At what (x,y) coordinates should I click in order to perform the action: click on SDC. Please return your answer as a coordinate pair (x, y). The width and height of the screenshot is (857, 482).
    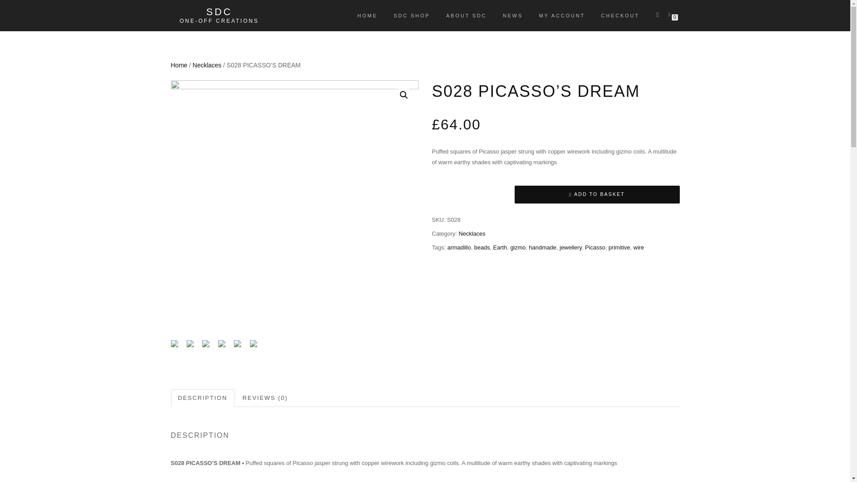
    Looking at the image, I should click on (219, 12).